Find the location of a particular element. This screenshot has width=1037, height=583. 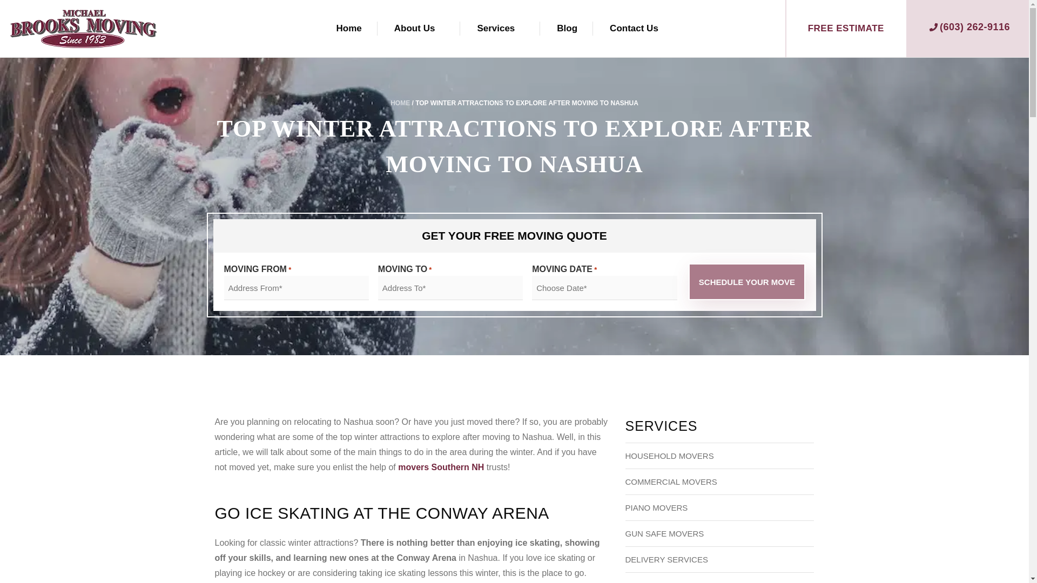

Schedule Your Move is located at coordinates (746, 282).